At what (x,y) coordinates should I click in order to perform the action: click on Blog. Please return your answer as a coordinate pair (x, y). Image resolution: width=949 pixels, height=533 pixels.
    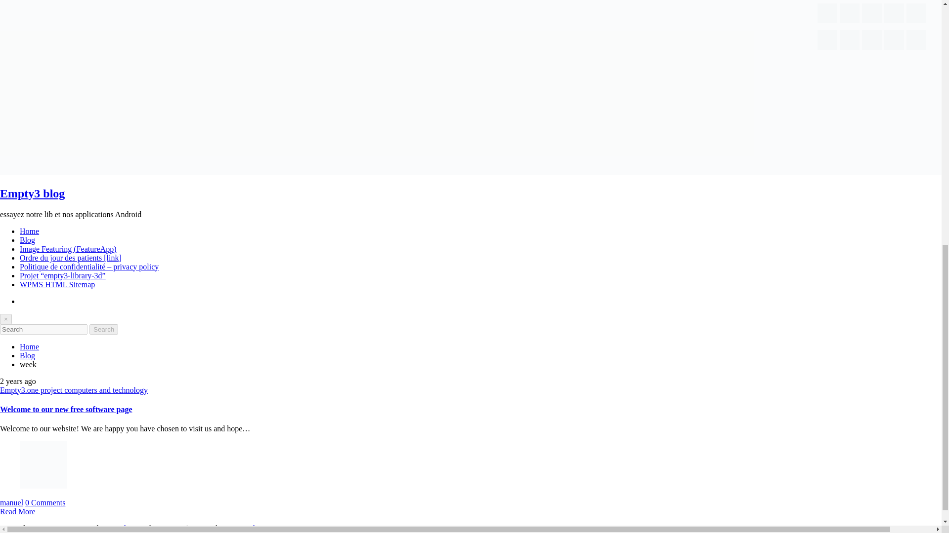
    Looking at the image, I should click on (28, 355).